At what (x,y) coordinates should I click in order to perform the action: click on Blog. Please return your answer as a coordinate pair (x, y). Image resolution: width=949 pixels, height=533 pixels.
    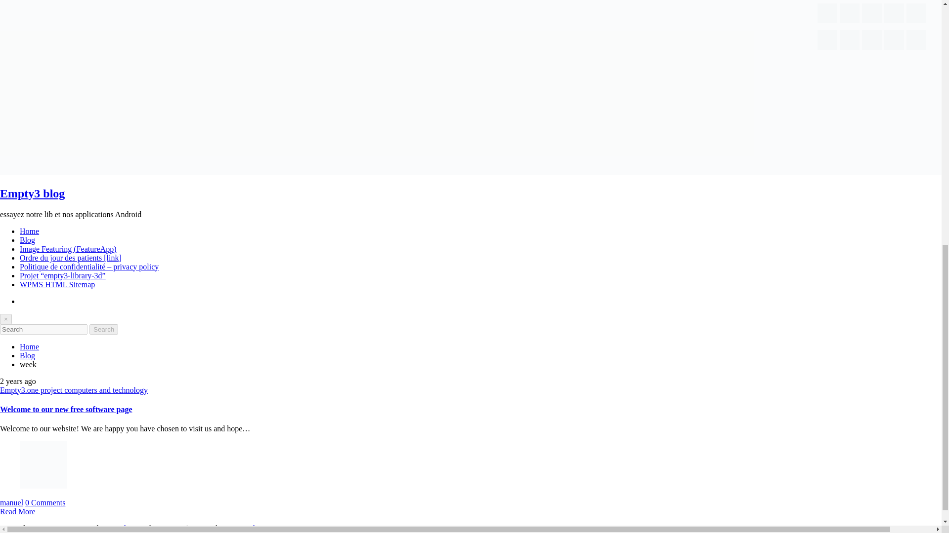
    Looking at the image, I should click on (28, 355).